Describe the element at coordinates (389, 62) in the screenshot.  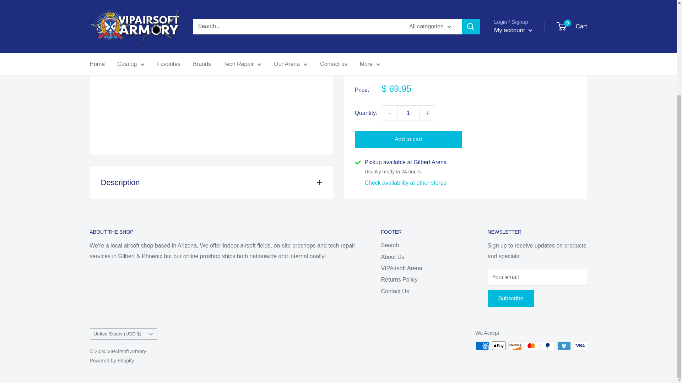
I see `Decrease quantity by 1` at that location.